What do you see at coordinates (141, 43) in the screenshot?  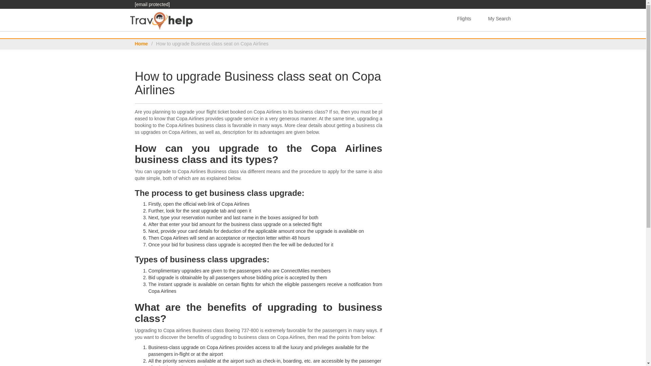 I see `Home` at bounding box center [141, 43].